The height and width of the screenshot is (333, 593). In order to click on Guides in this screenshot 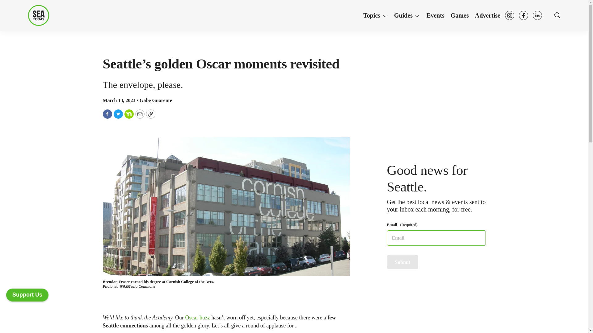, I will do `click(407, 16)`.